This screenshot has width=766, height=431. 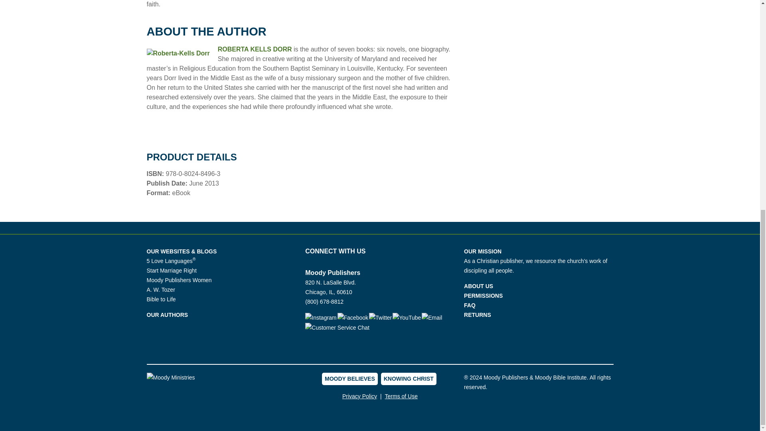 What do you see at coordinates (172, 261) in the screenshot?
I see `The 5 Love Languages` at bounding box center [172, 261].